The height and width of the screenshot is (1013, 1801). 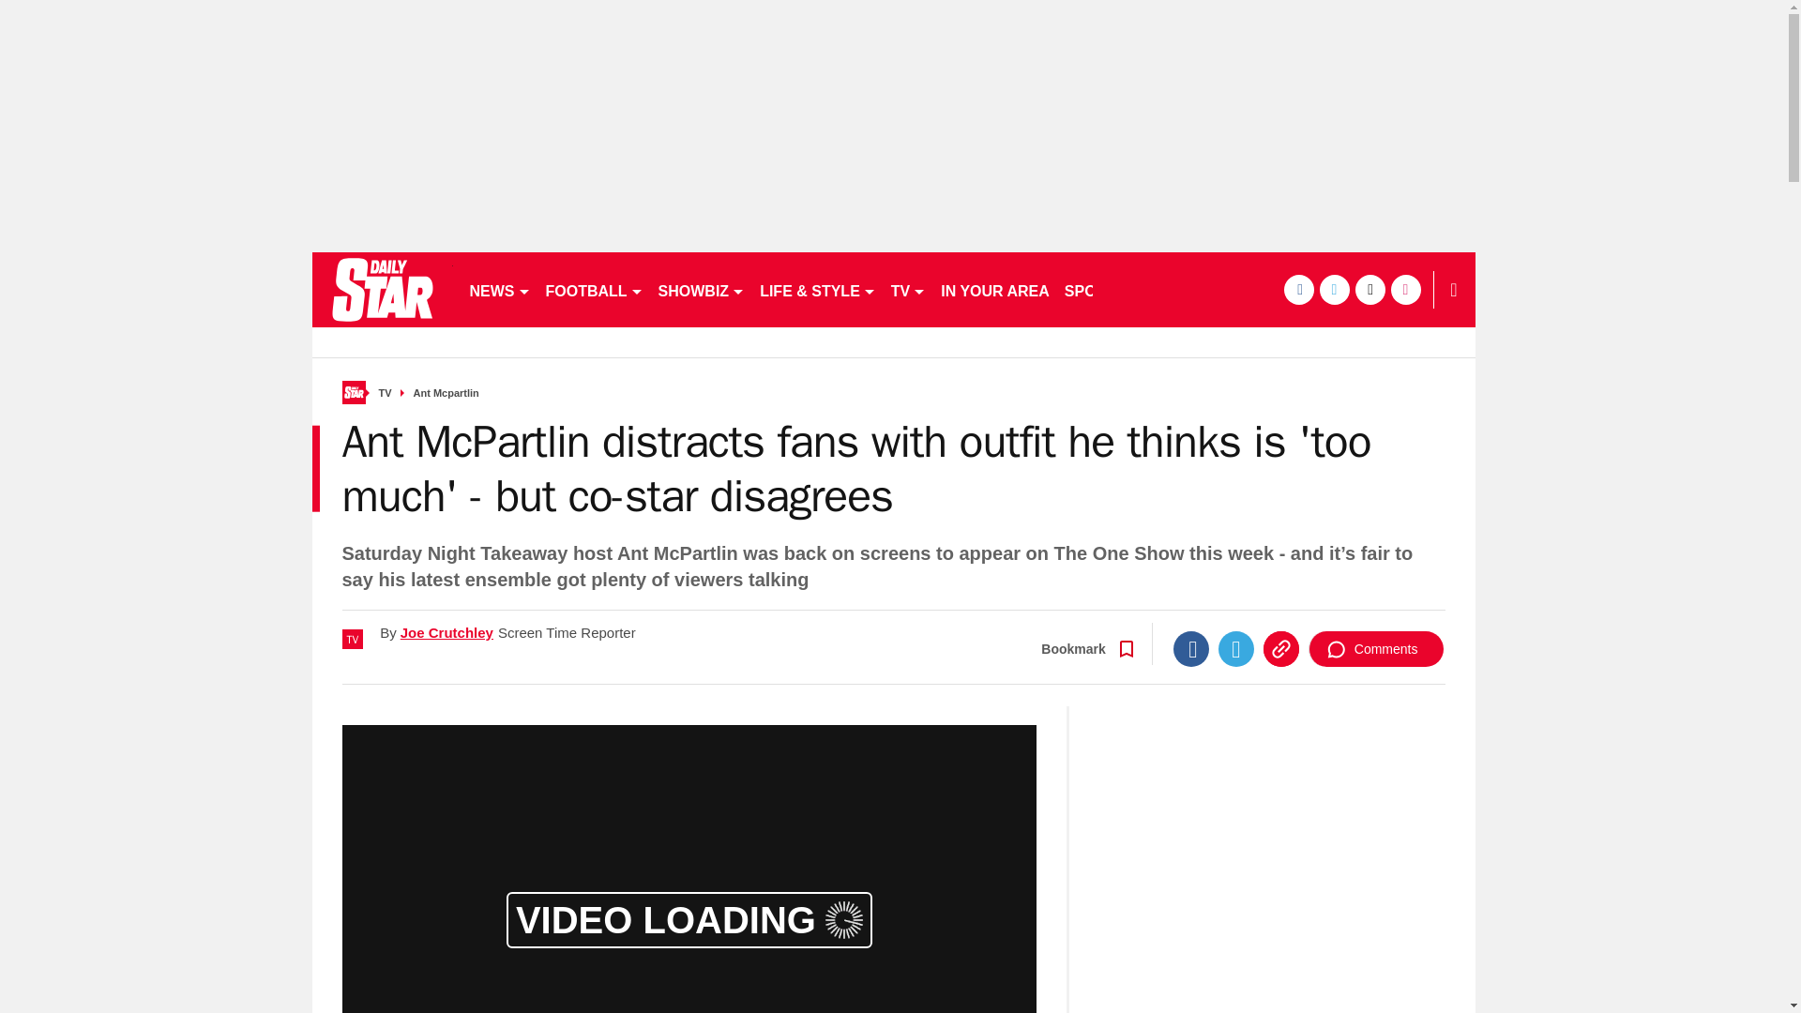 I want to click on twitter, so click(x=1334, y=289).